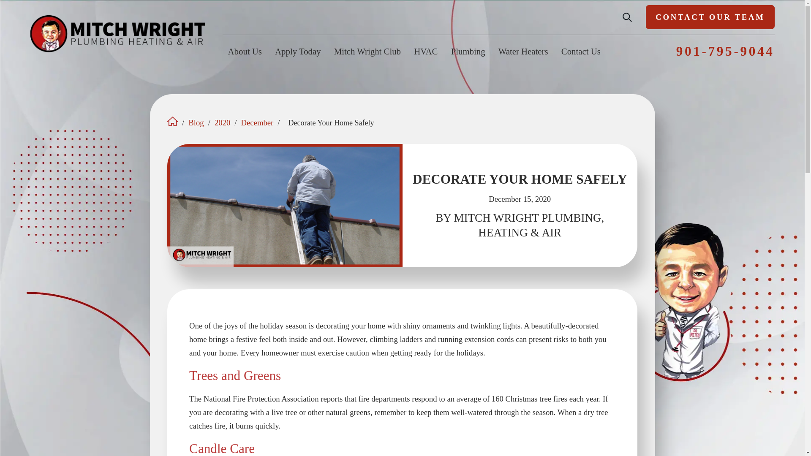  What do you see at coordinates (426, 51) in the screenshot?
I see `HVAC` at bounding box center [426, 51].